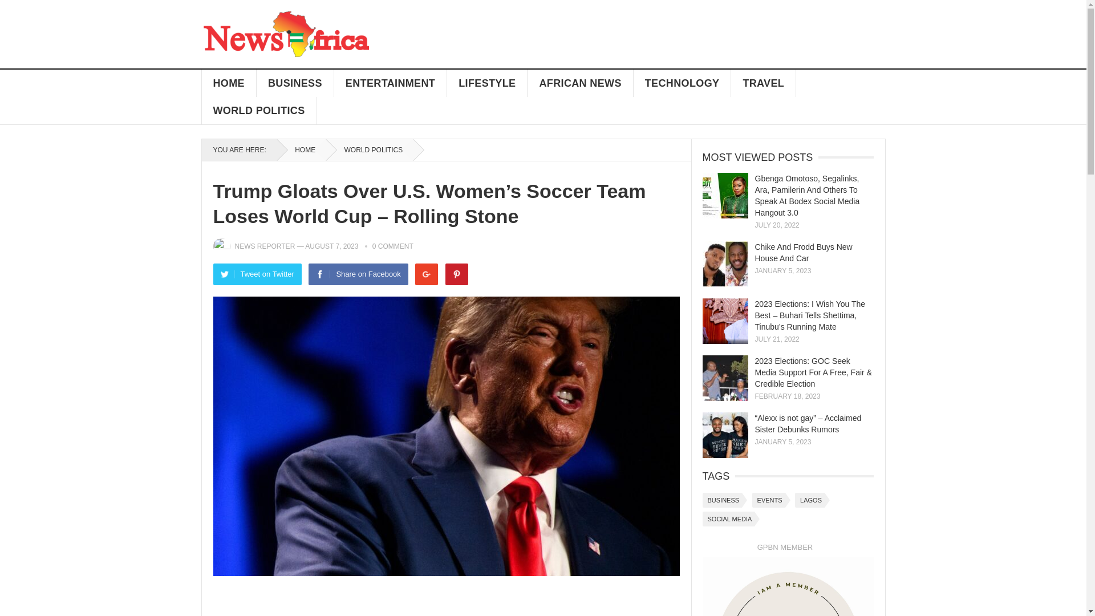  Describe the element at coordinates (258, 274) in the screenshot. I see `Tweet on Twitter` at that location.